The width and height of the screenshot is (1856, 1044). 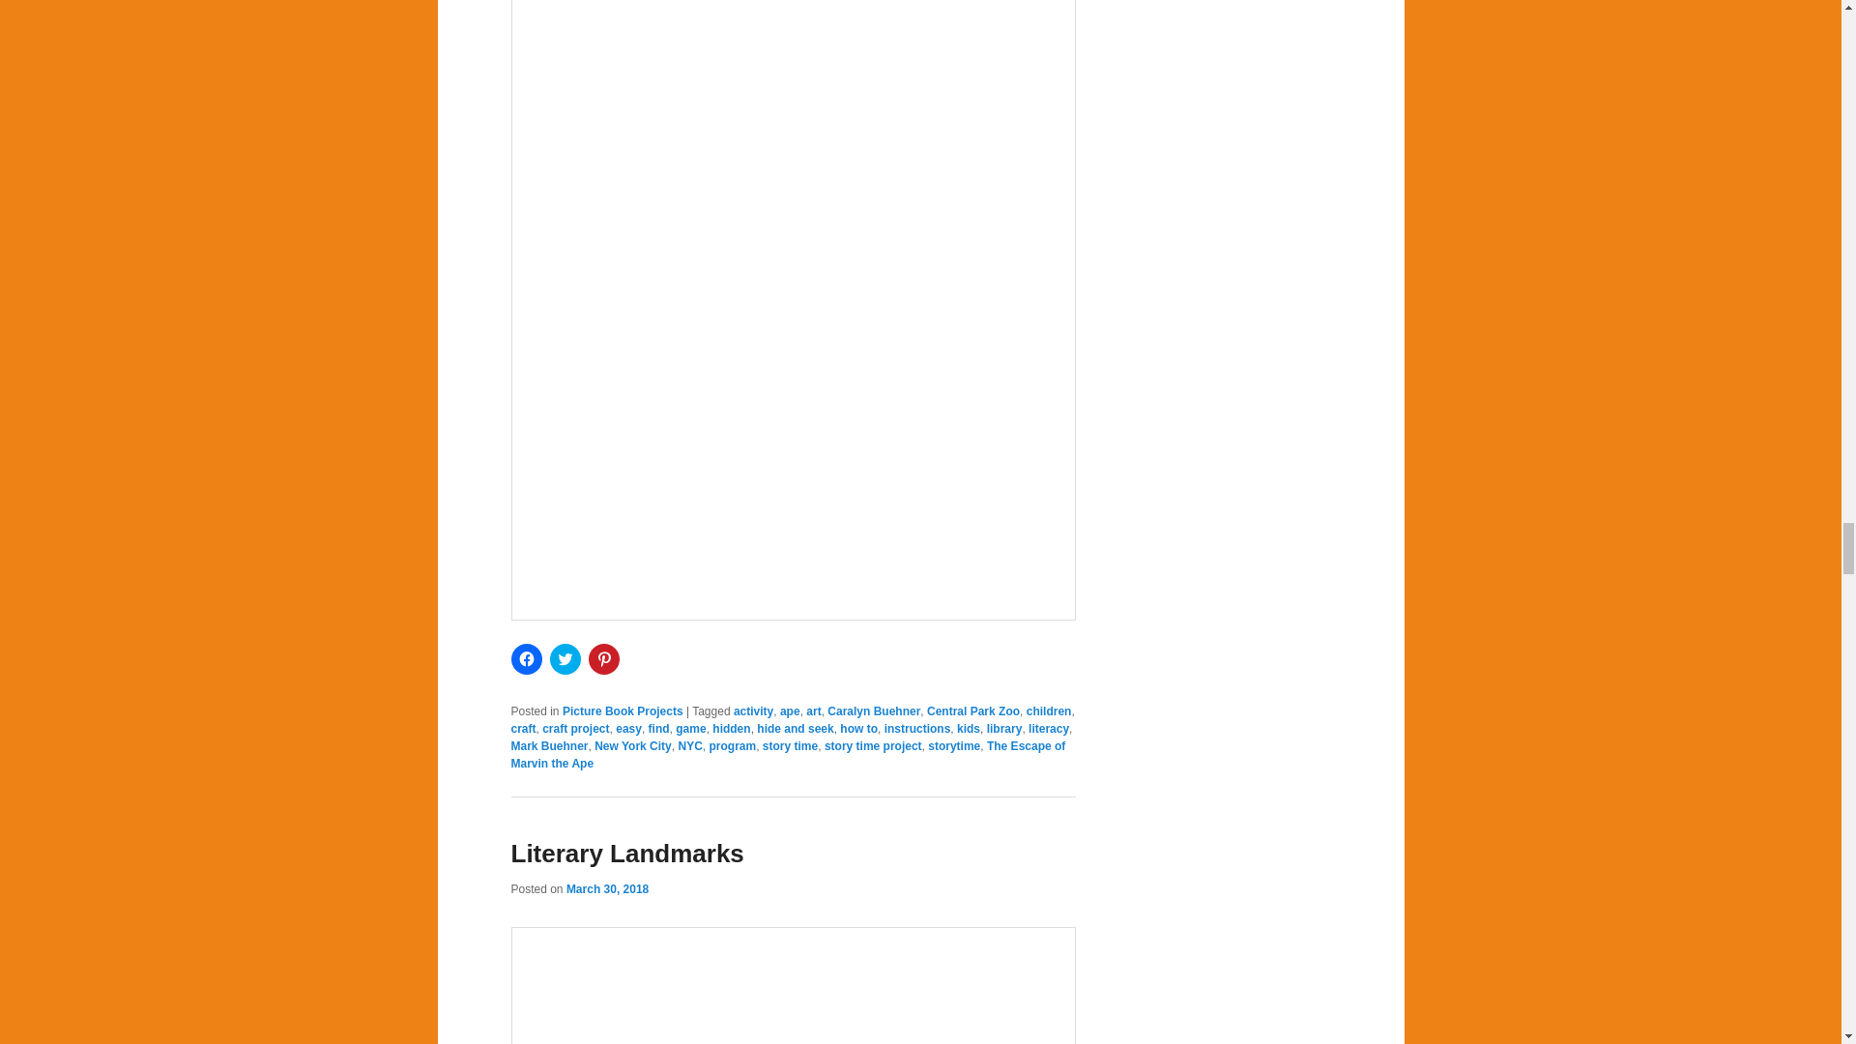 What do you see at coordinates (565, 659) in the screenshot?
I see `Click to share on Twitter` at bounding box center [565, 659].